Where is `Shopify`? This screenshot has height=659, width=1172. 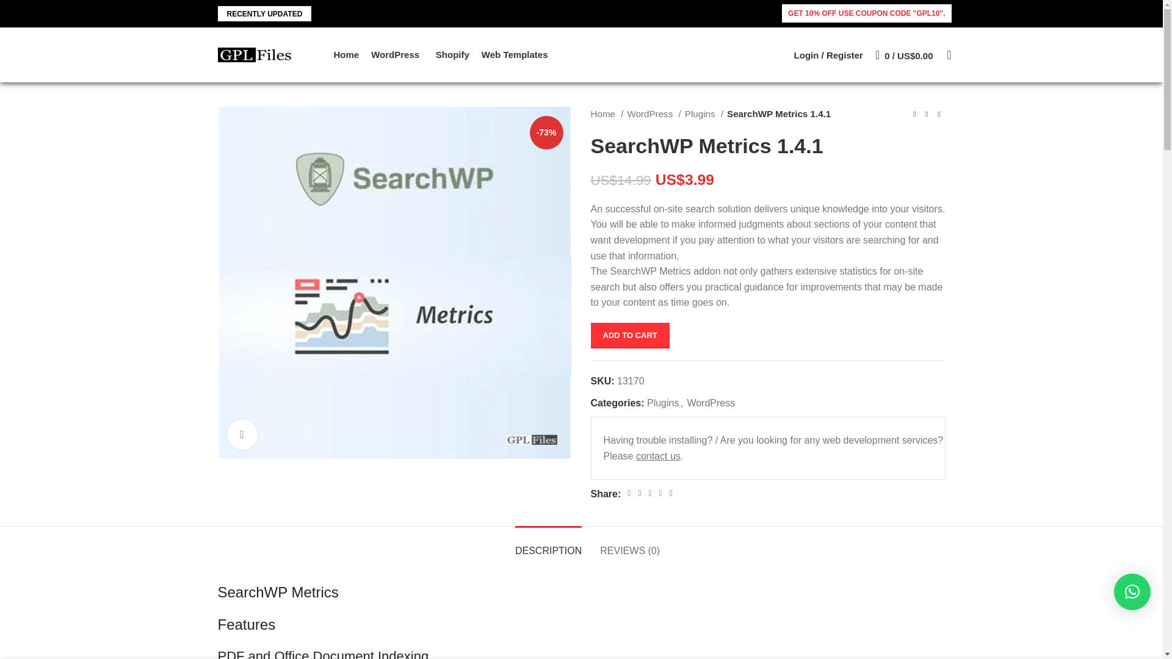 Shopify is located at coordinates (453, 55).